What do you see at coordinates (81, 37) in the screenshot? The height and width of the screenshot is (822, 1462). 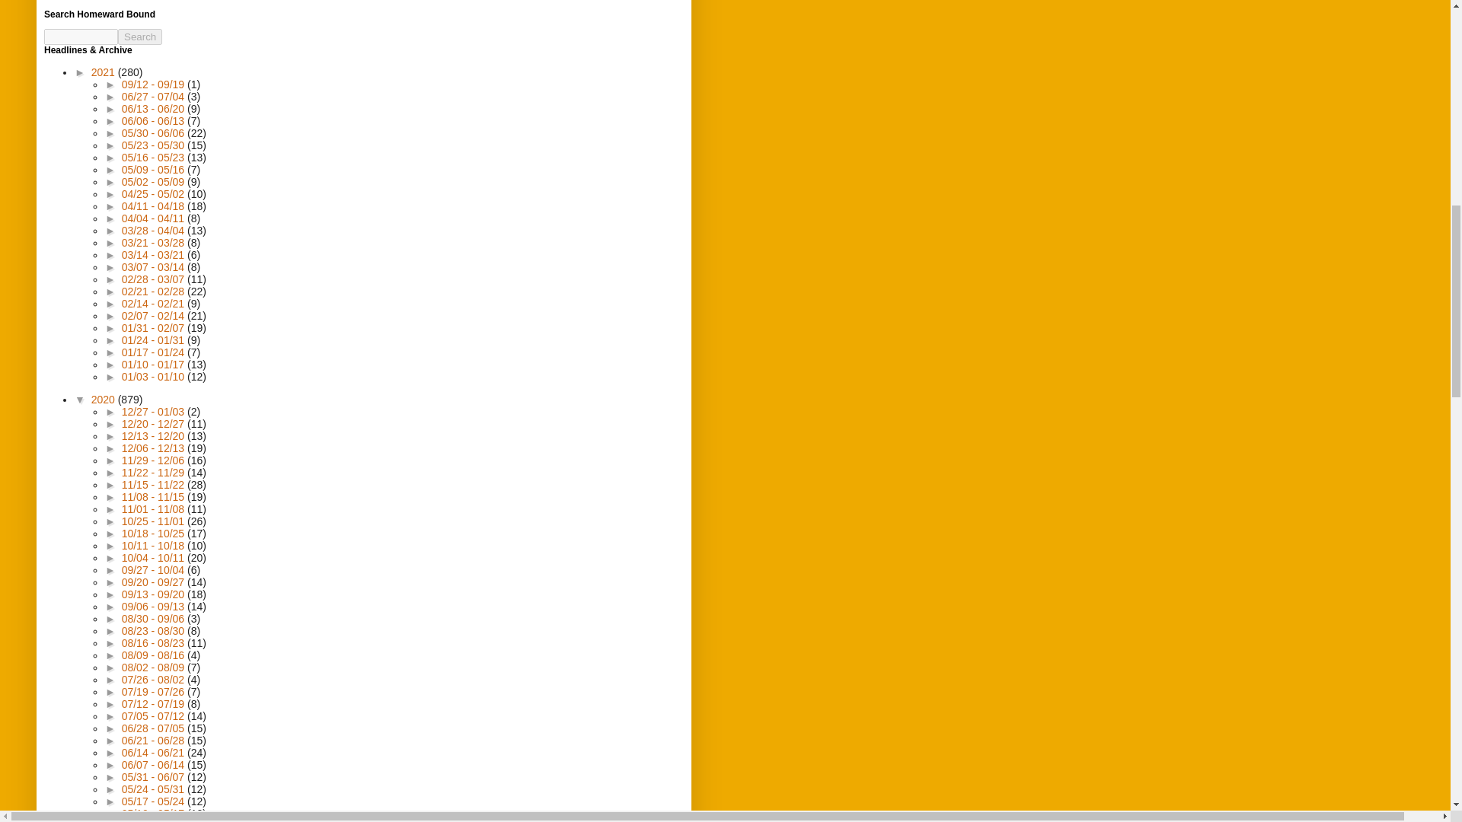 I see `search` at bounding box center [81, 37].